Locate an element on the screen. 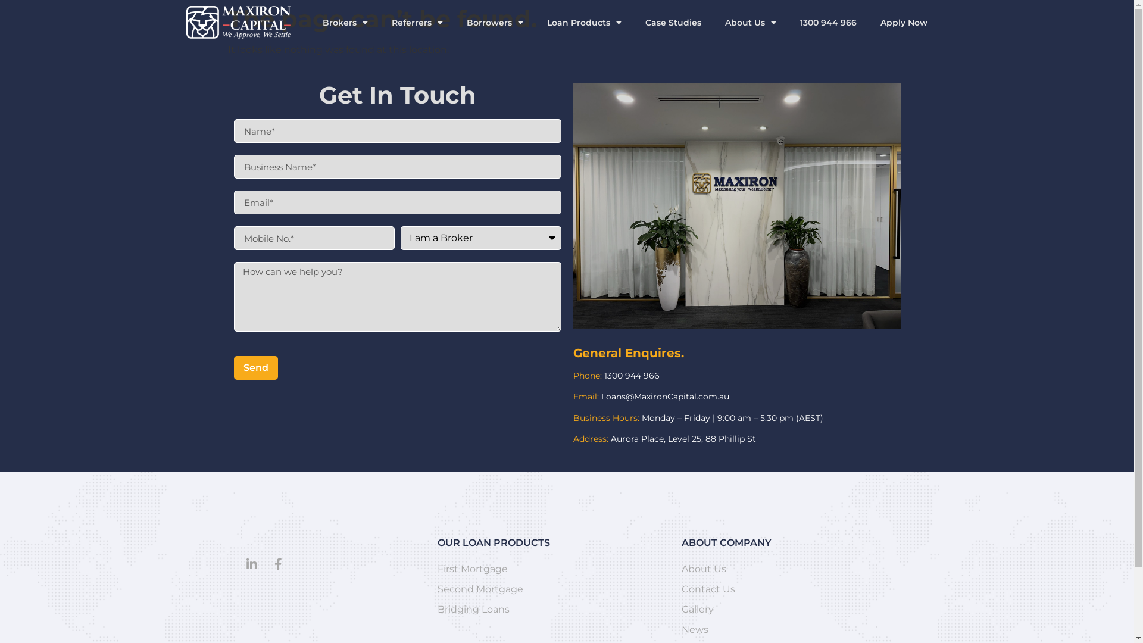 The width and height of the screenshot is (1143, 643). Send is located at coordinates (255, 368).